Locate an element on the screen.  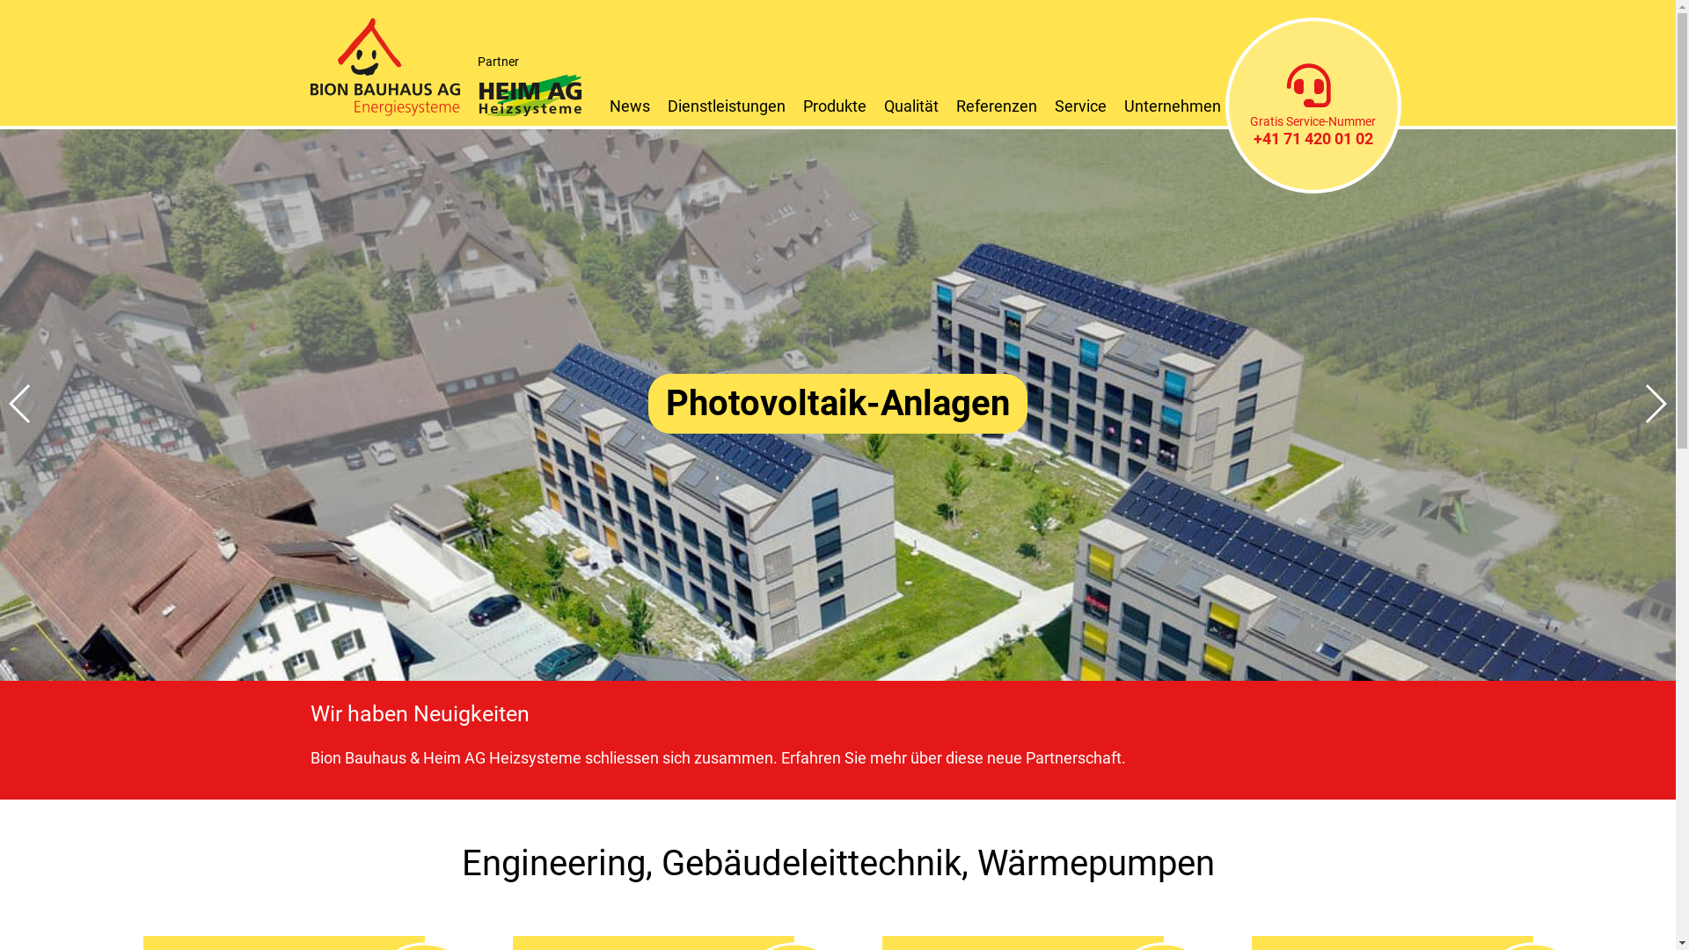
Unternehmen is located at coordinates (1173, 106).